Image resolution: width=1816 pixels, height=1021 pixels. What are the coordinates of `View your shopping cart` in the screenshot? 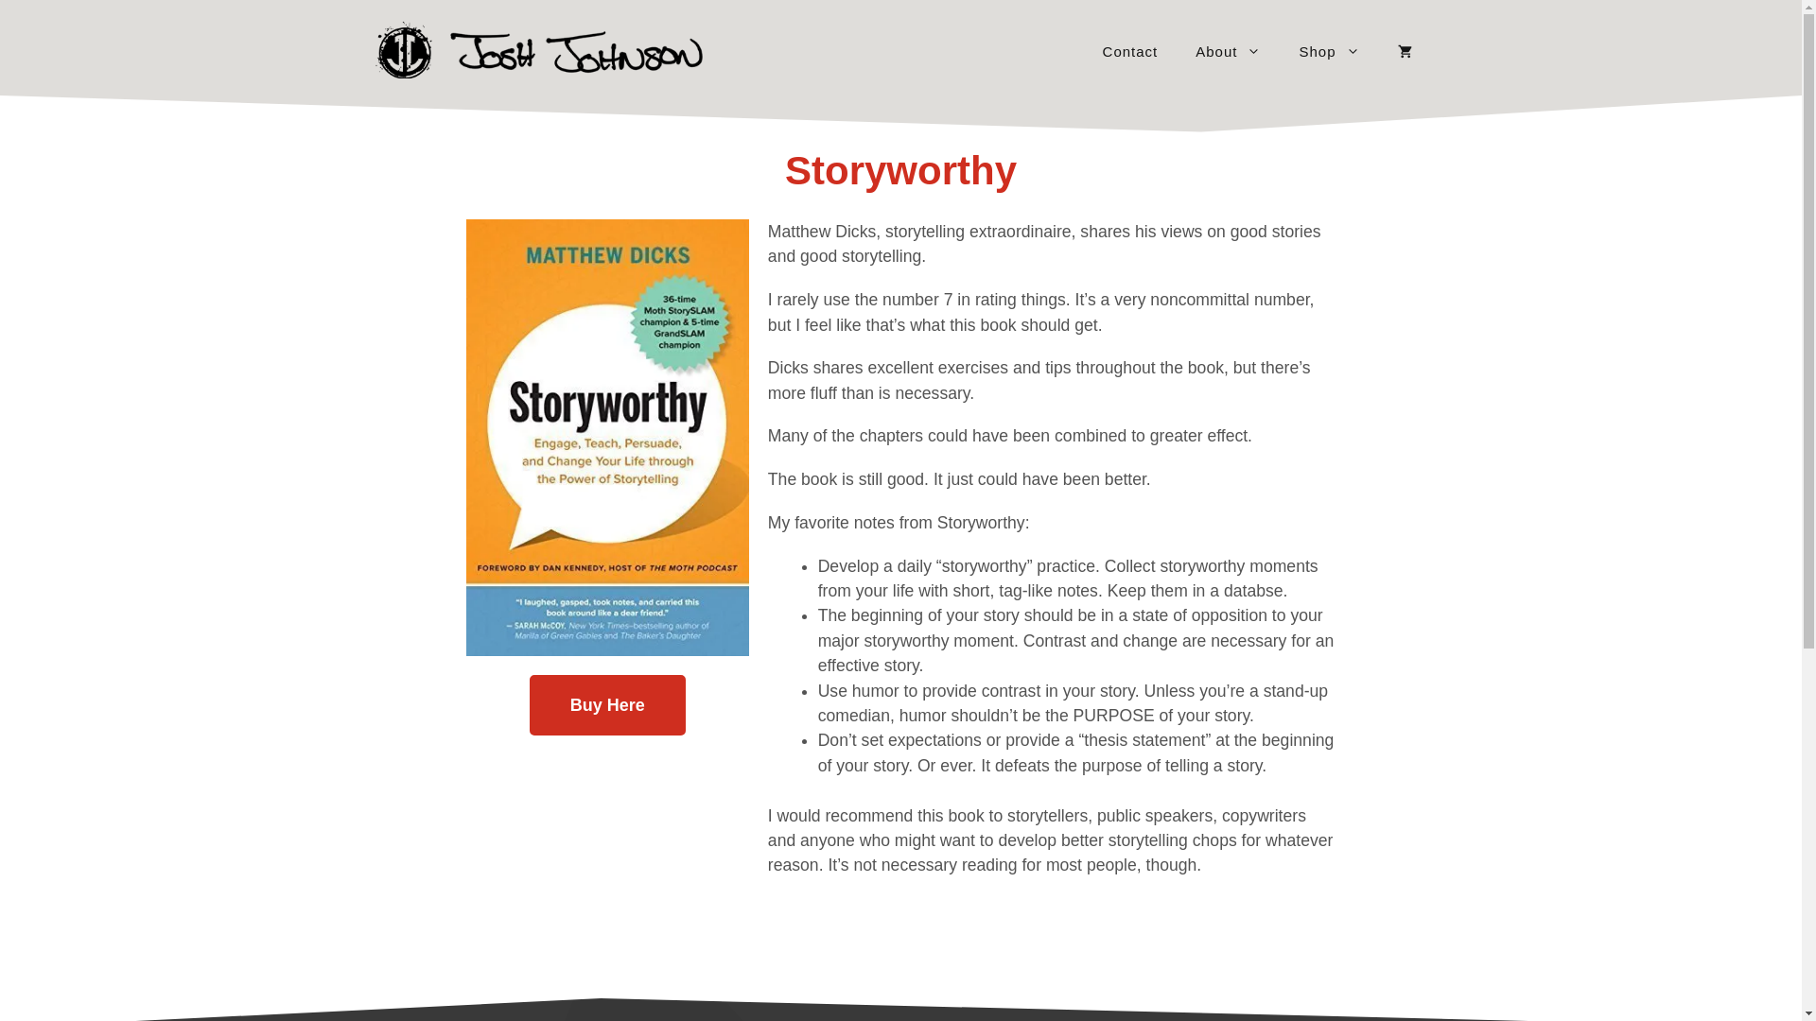 It's located at (1404, 51).